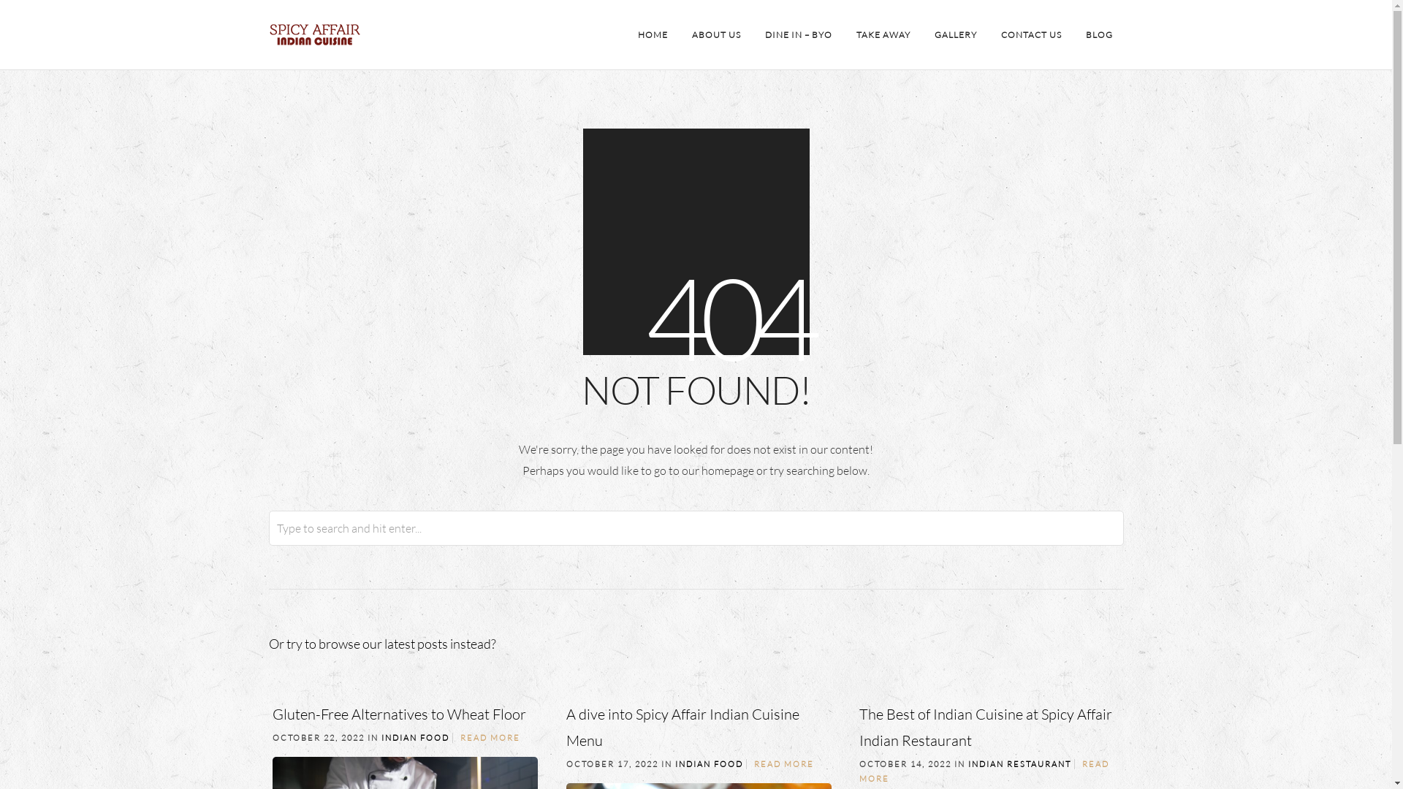 This screenshot has width=1403, height=789. I want to click on GALLERY, so click(956, 35).